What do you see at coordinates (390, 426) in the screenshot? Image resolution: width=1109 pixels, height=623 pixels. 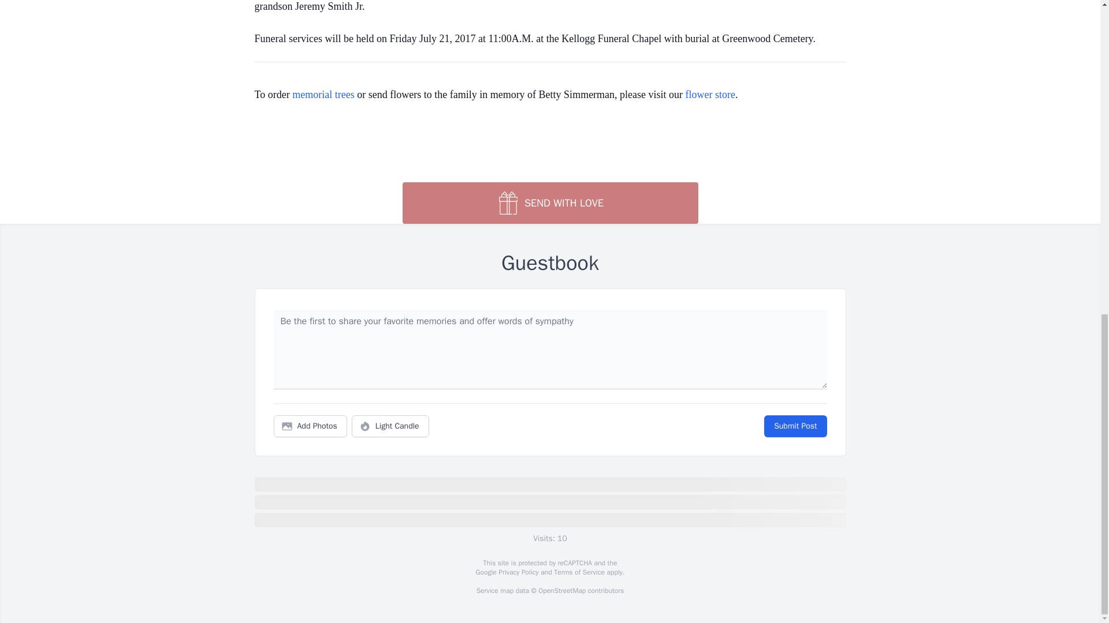 I see `Light Candle` at bounding box center [390, 426].